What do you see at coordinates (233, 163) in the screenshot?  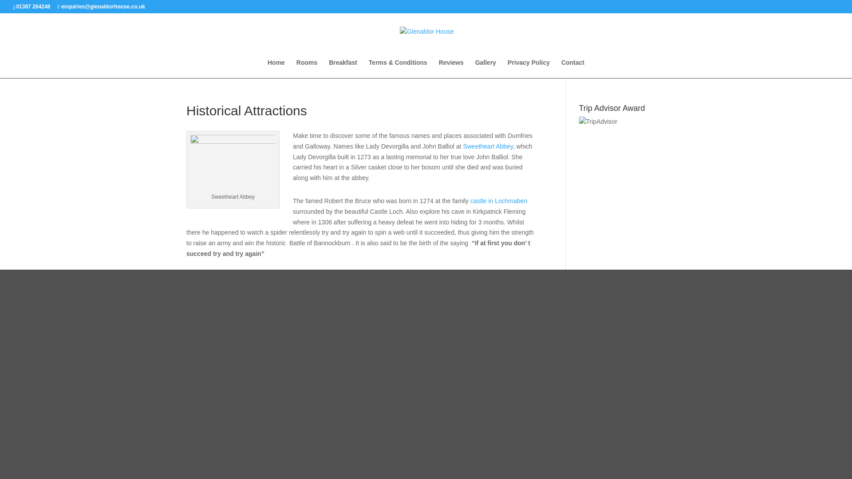 I see `historical-attractions-dumfries` at bounding box center [233, 163].